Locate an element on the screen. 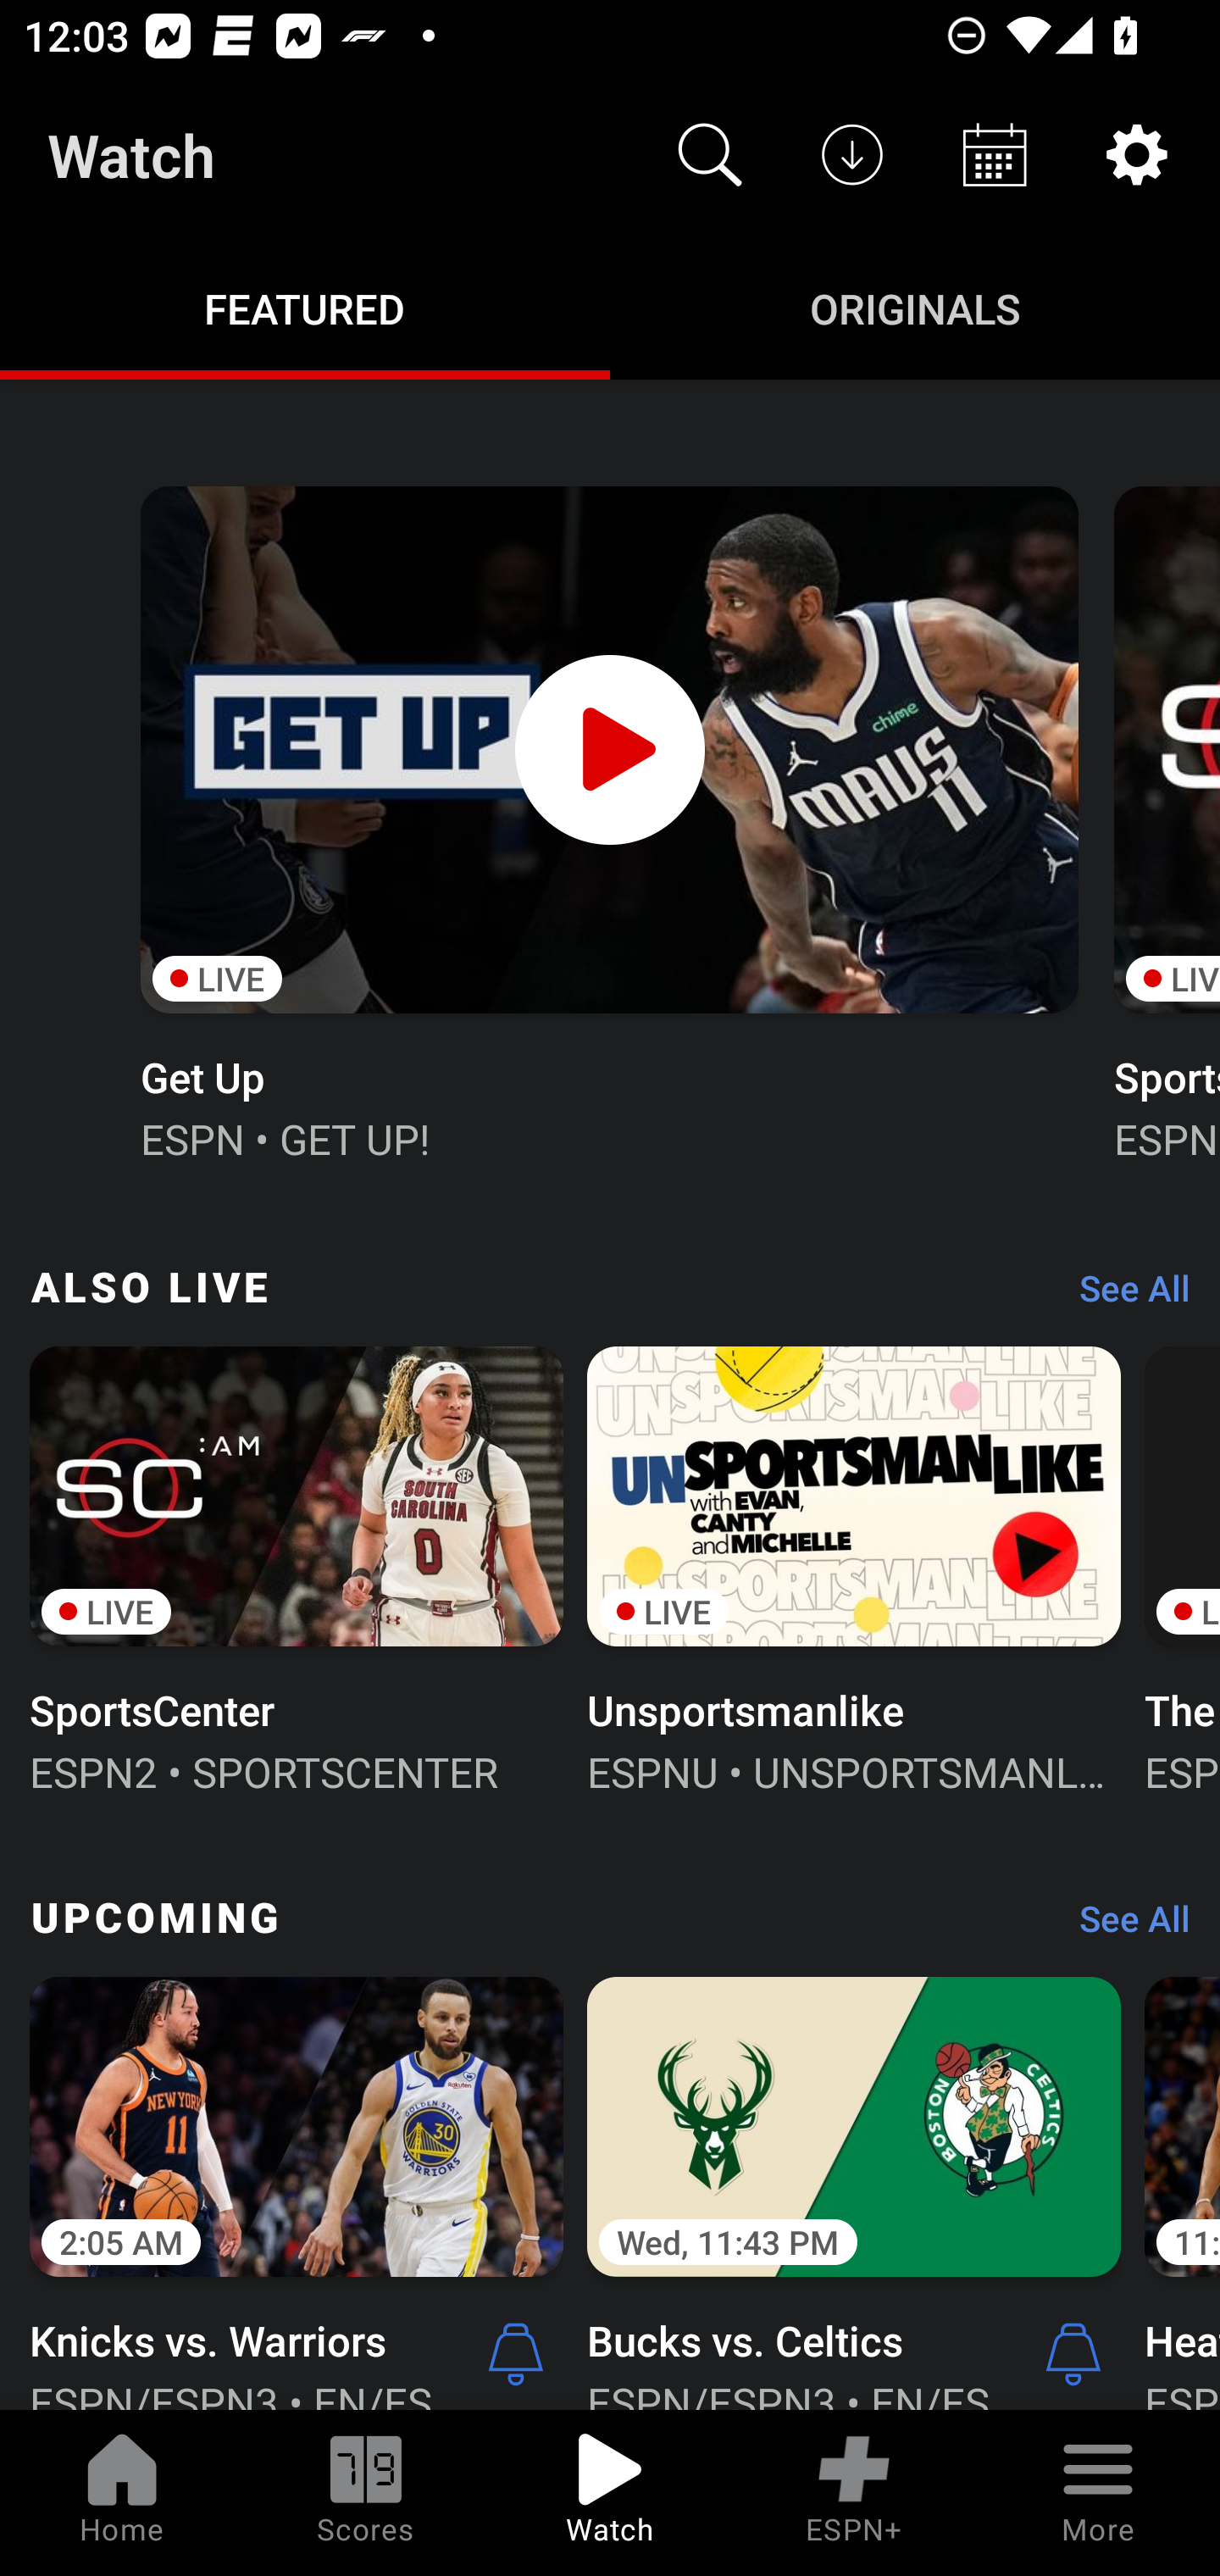 This screenshot has height=2576, width=1220. Originals ORIGINALS is located at coordinates (915, 307).